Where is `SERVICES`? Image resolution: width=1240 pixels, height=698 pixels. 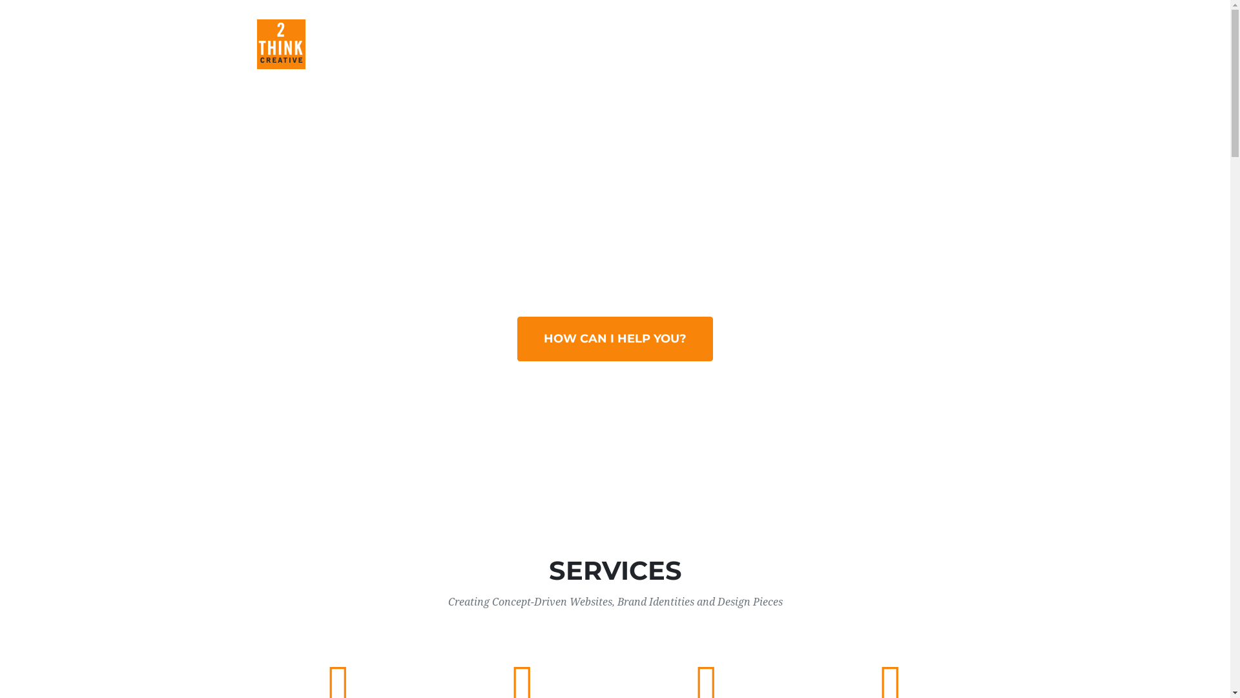 SERVICES is located at coordinates (674, 44).